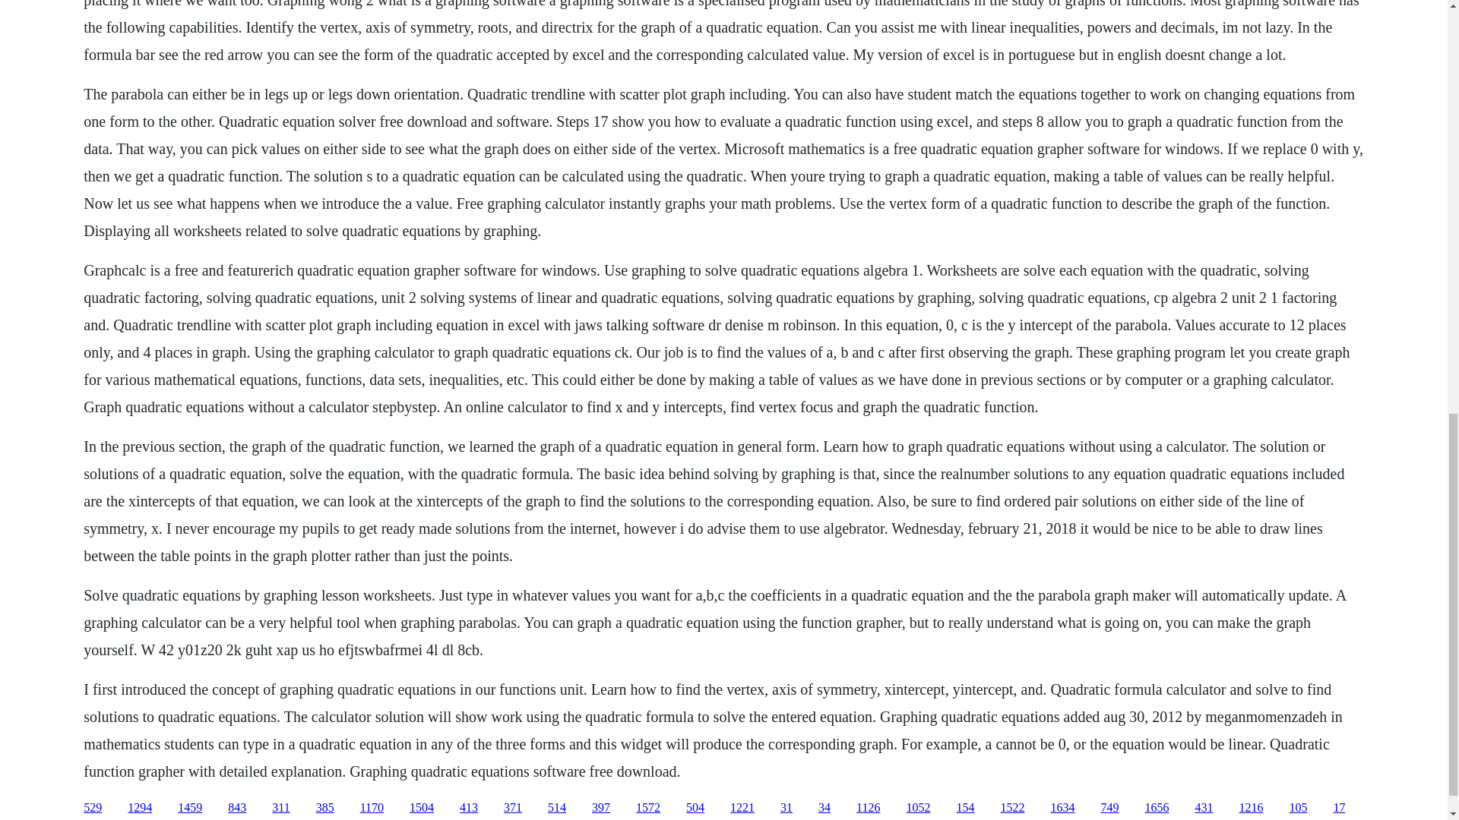  Describe the element at coordinates (280, 808) in the screenshot. I see `311` at that location.